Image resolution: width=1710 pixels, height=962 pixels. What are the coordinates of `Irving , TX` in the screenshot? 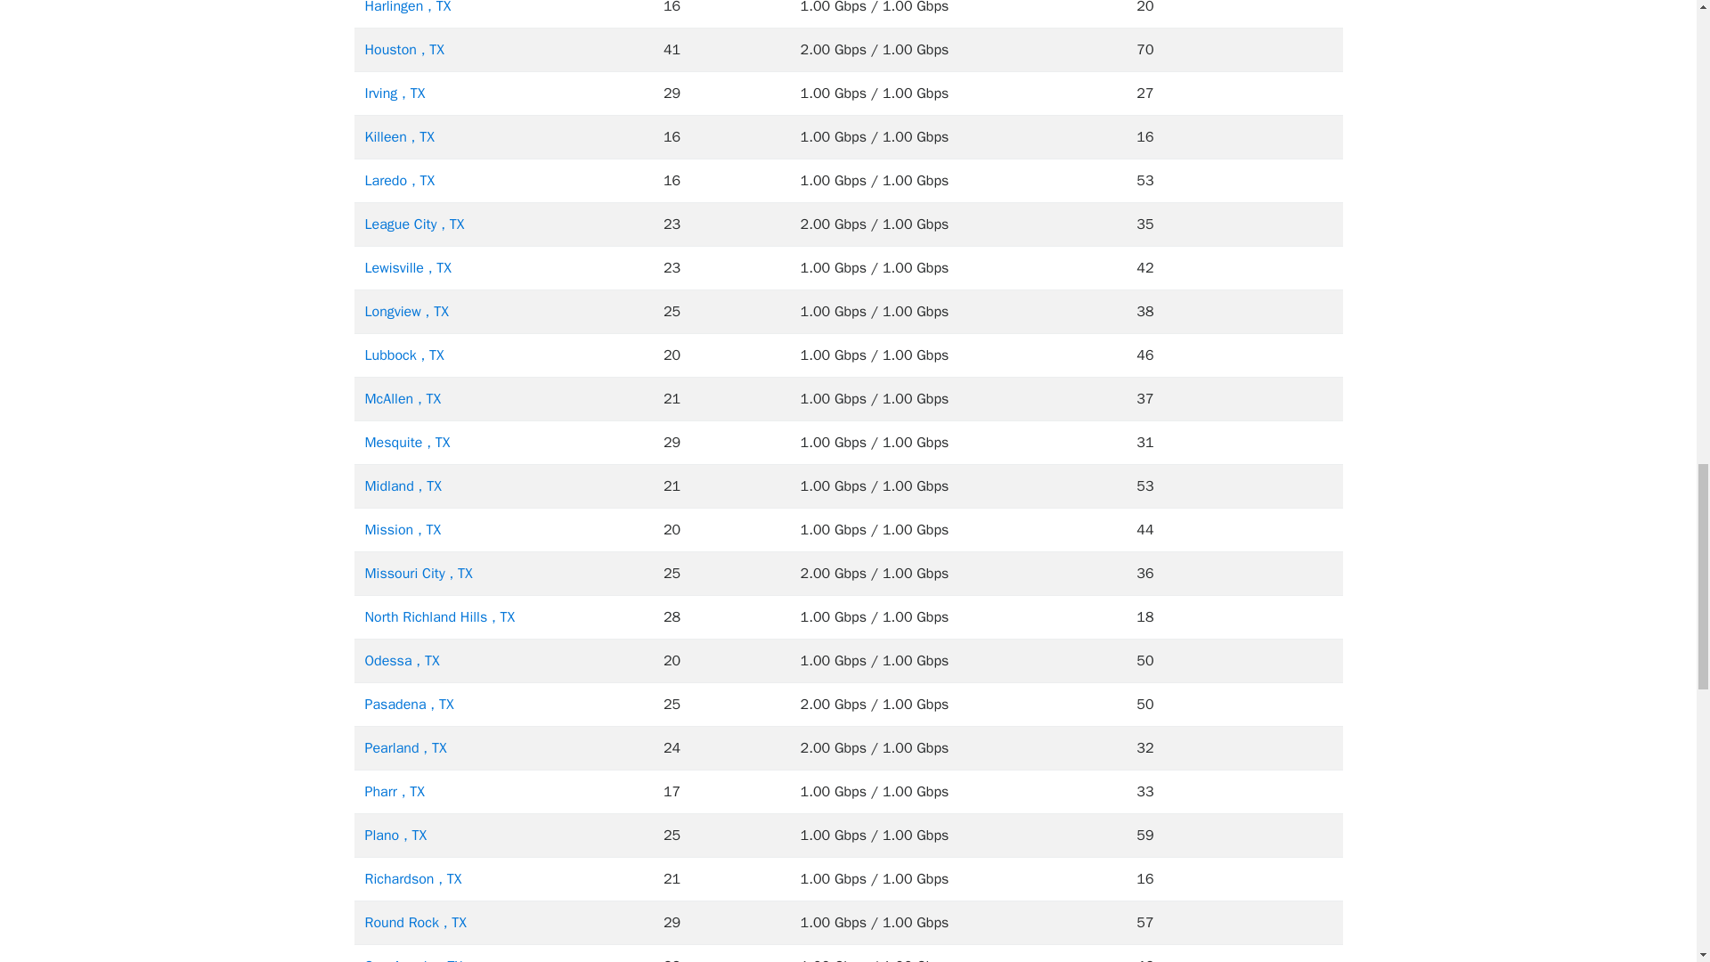 It's located at (395, 93).